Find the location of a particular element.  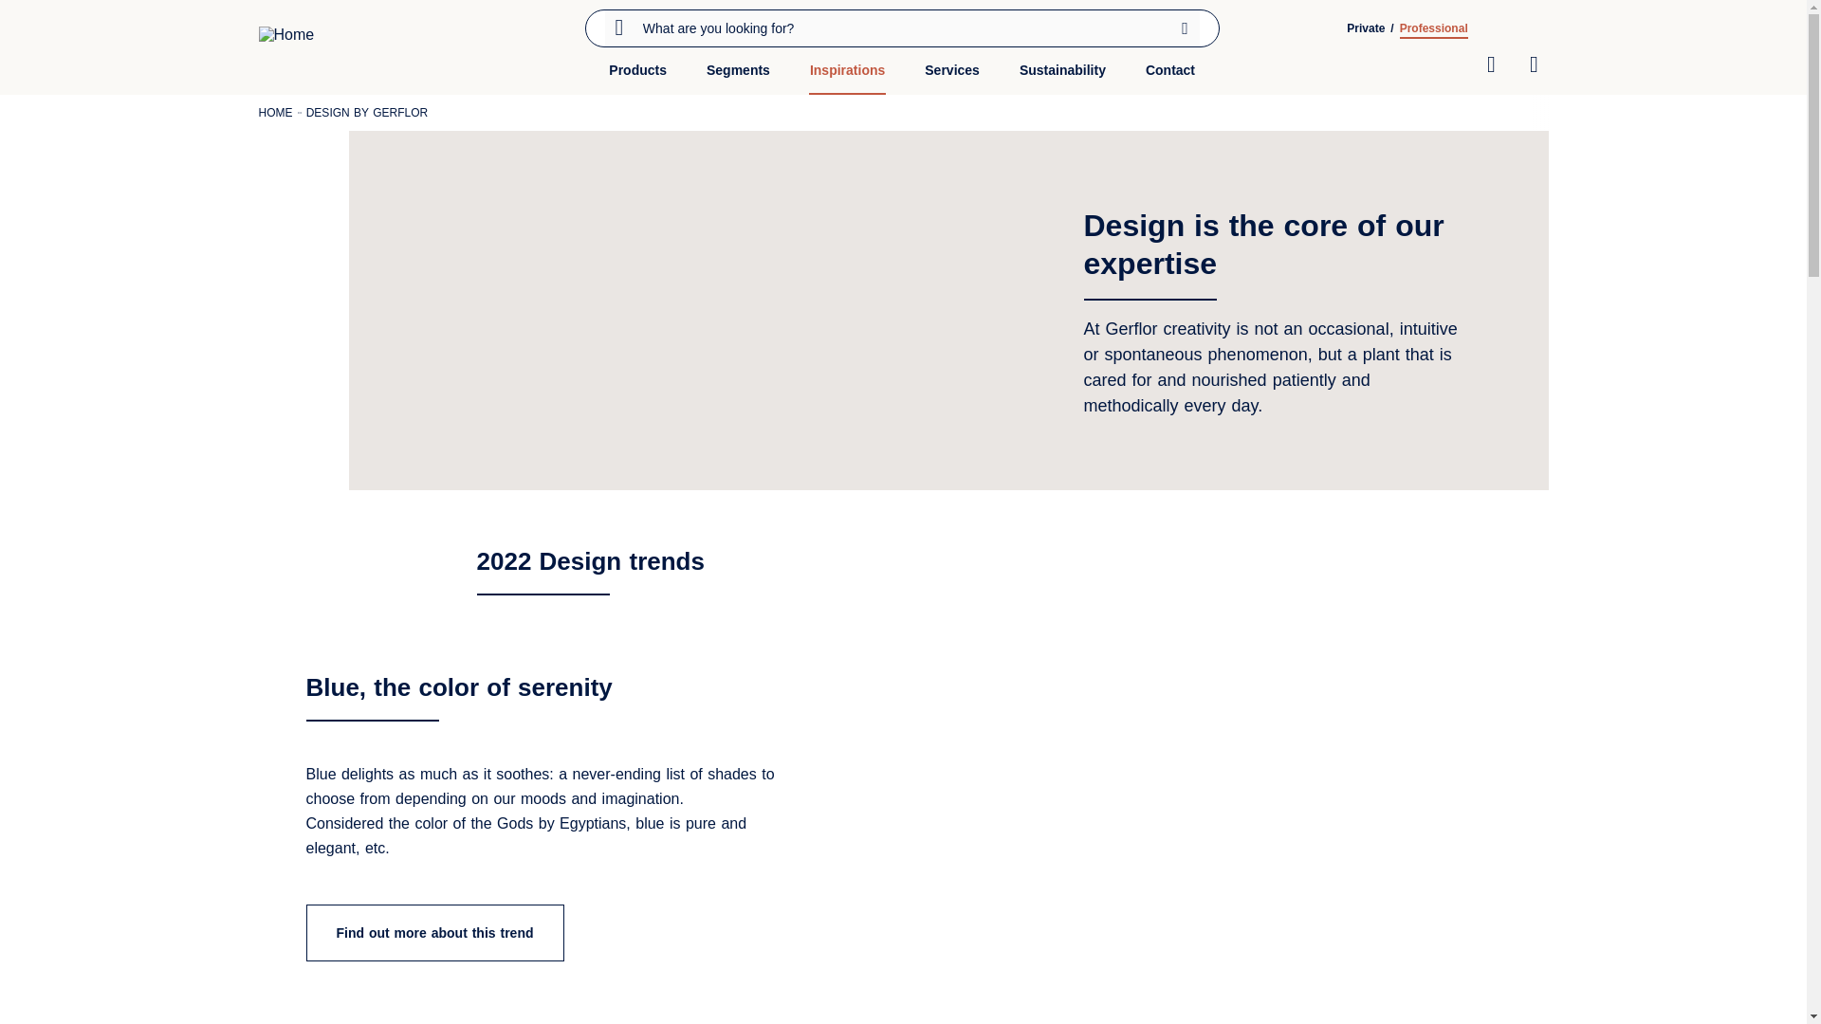

Services is located at coordinates (952, 78).